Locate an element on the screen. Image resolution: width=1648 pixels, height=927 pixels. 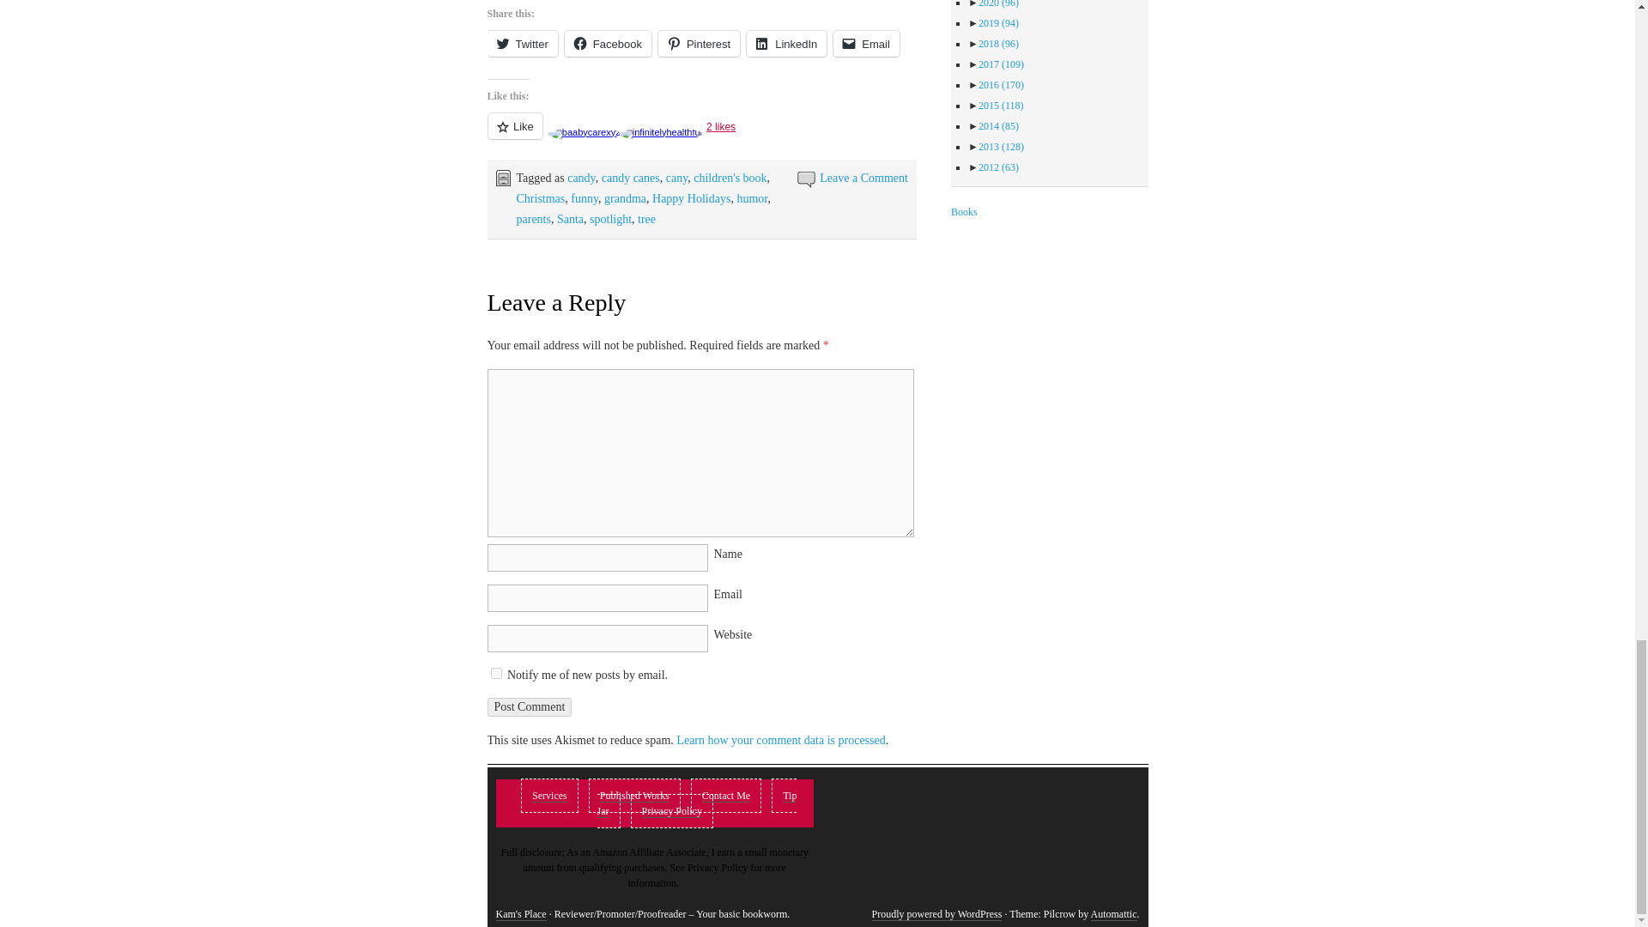
Christmas is located at coordinates (541, 197).